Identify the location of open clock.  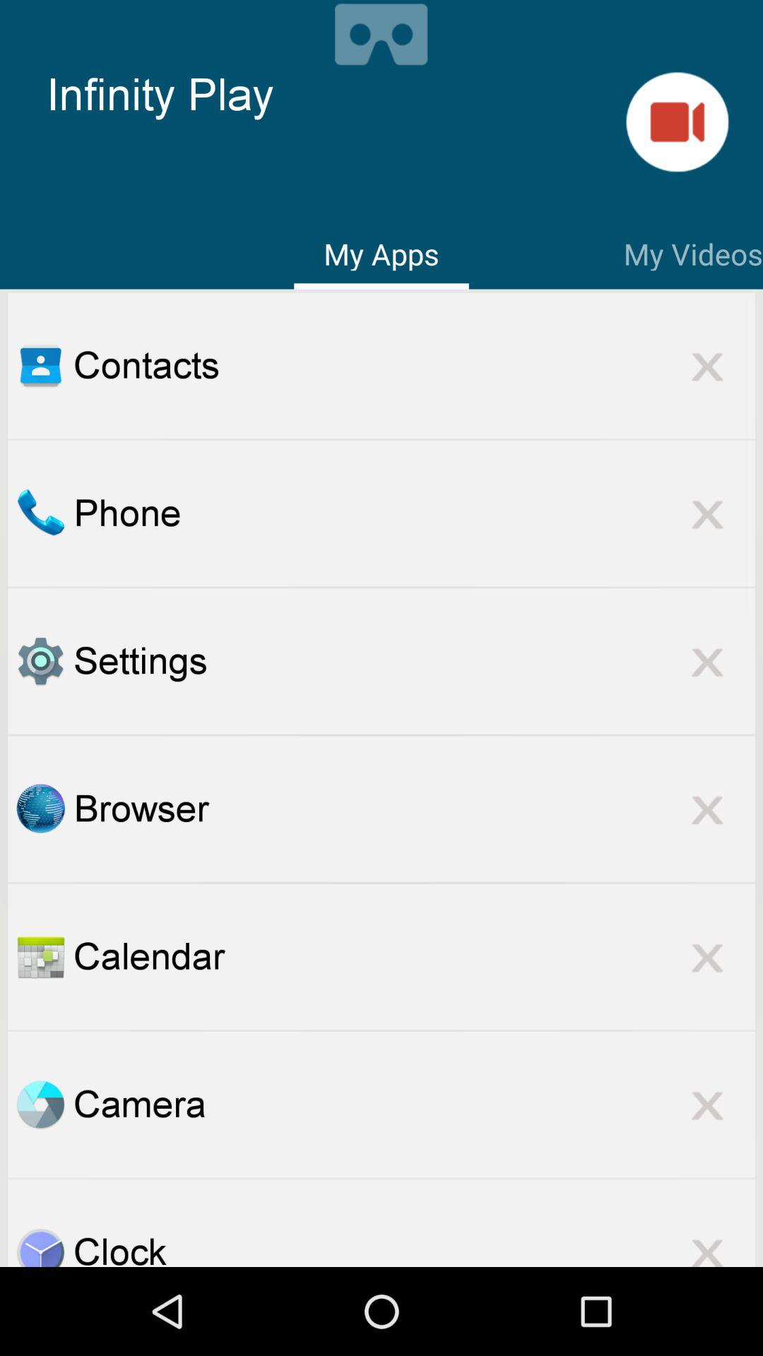
(40, 1247).